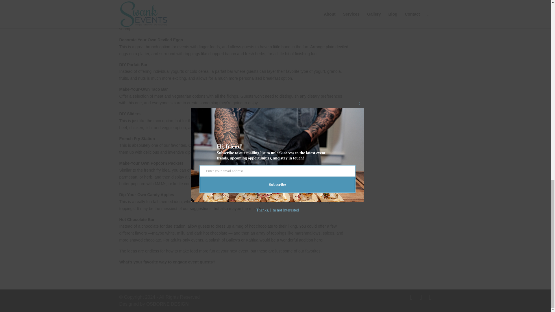  What do you see at coordinates (167, 304) in the screenshot?
I see `OSBORNE DESIGN` at bounding box center [167, 304].